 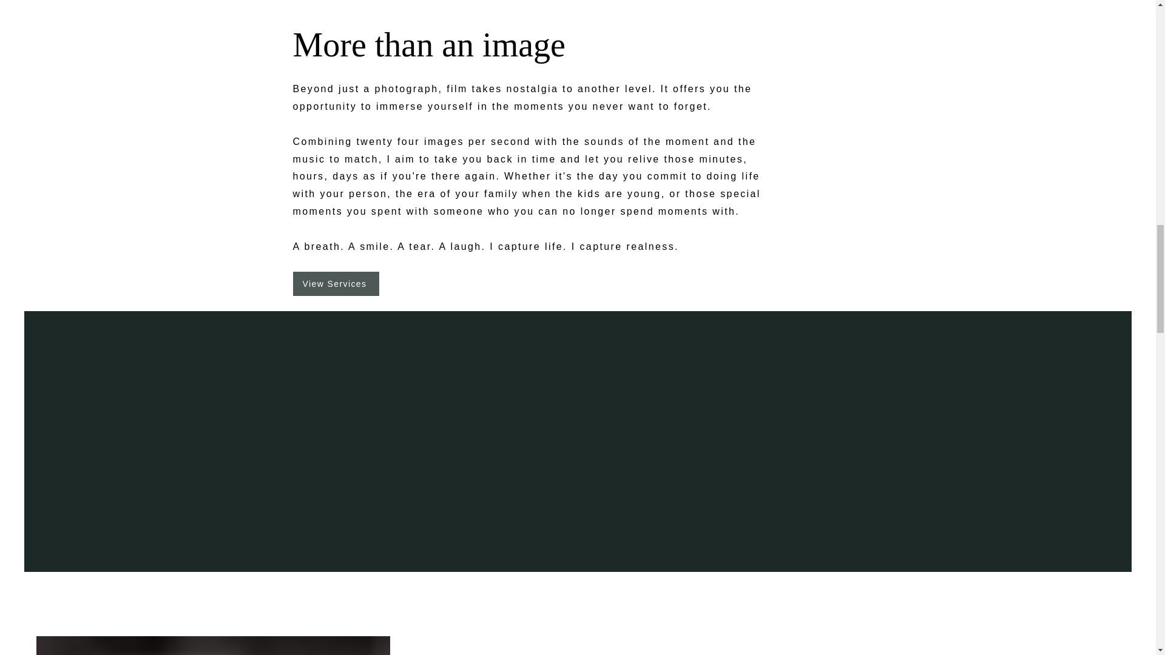 I want to click on View Services, so click(x=335, y=284).